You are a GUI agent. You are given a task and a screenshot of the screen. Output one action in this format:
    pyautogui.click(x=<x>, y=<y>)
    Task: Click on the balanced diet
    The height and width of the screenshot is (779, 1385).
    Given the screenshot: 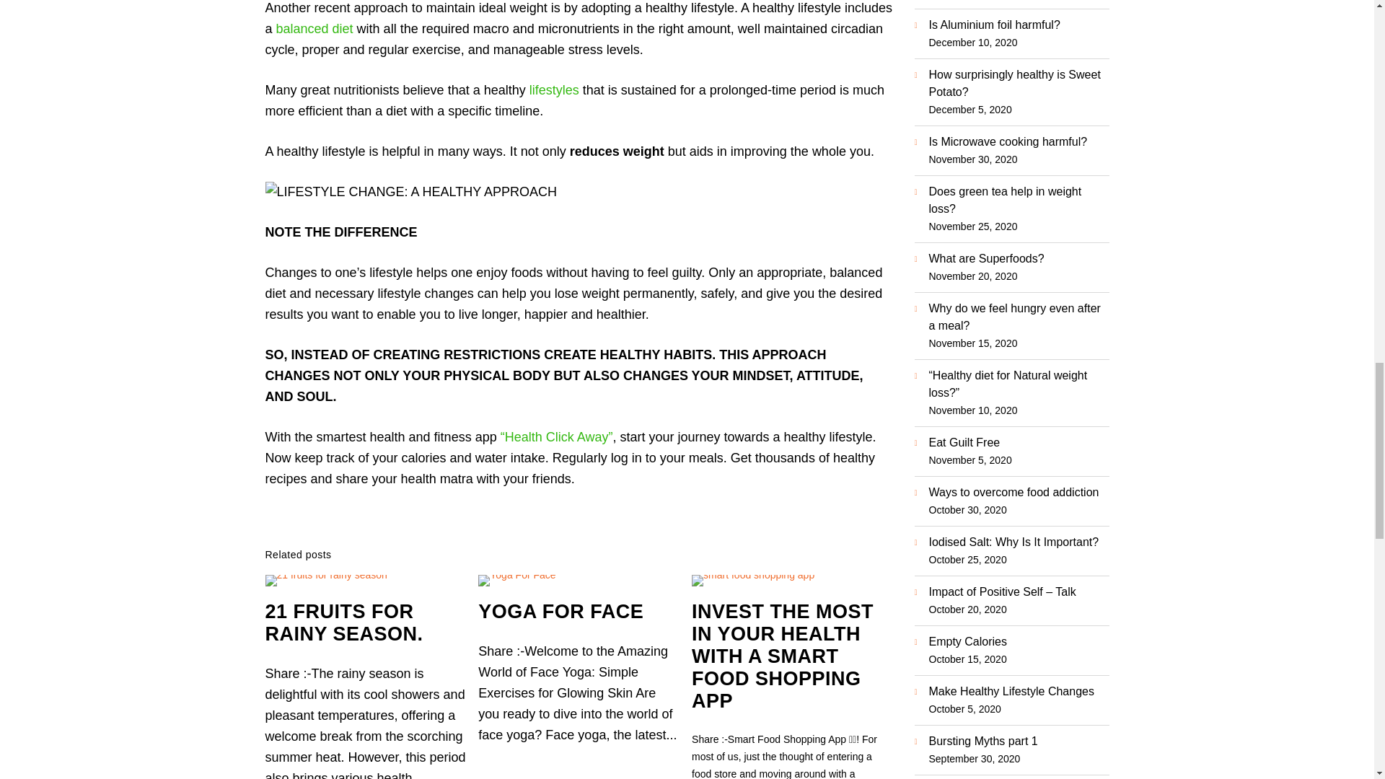 What is the action you would take?
    pyautogui.click(x=315, y=29)
    